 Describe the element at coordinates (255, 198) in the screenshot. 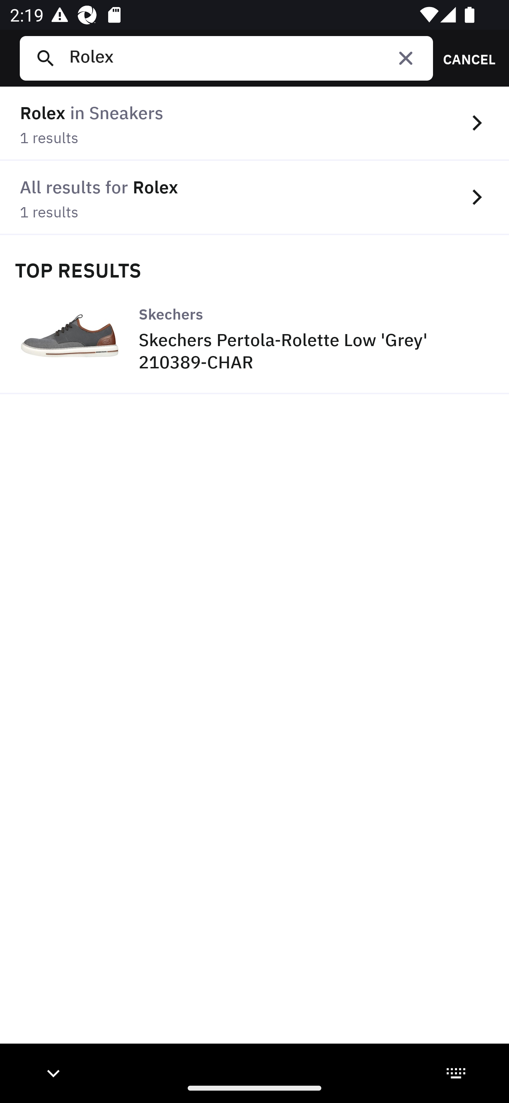

I see `All results for  Rolex 1 results ` at that location.